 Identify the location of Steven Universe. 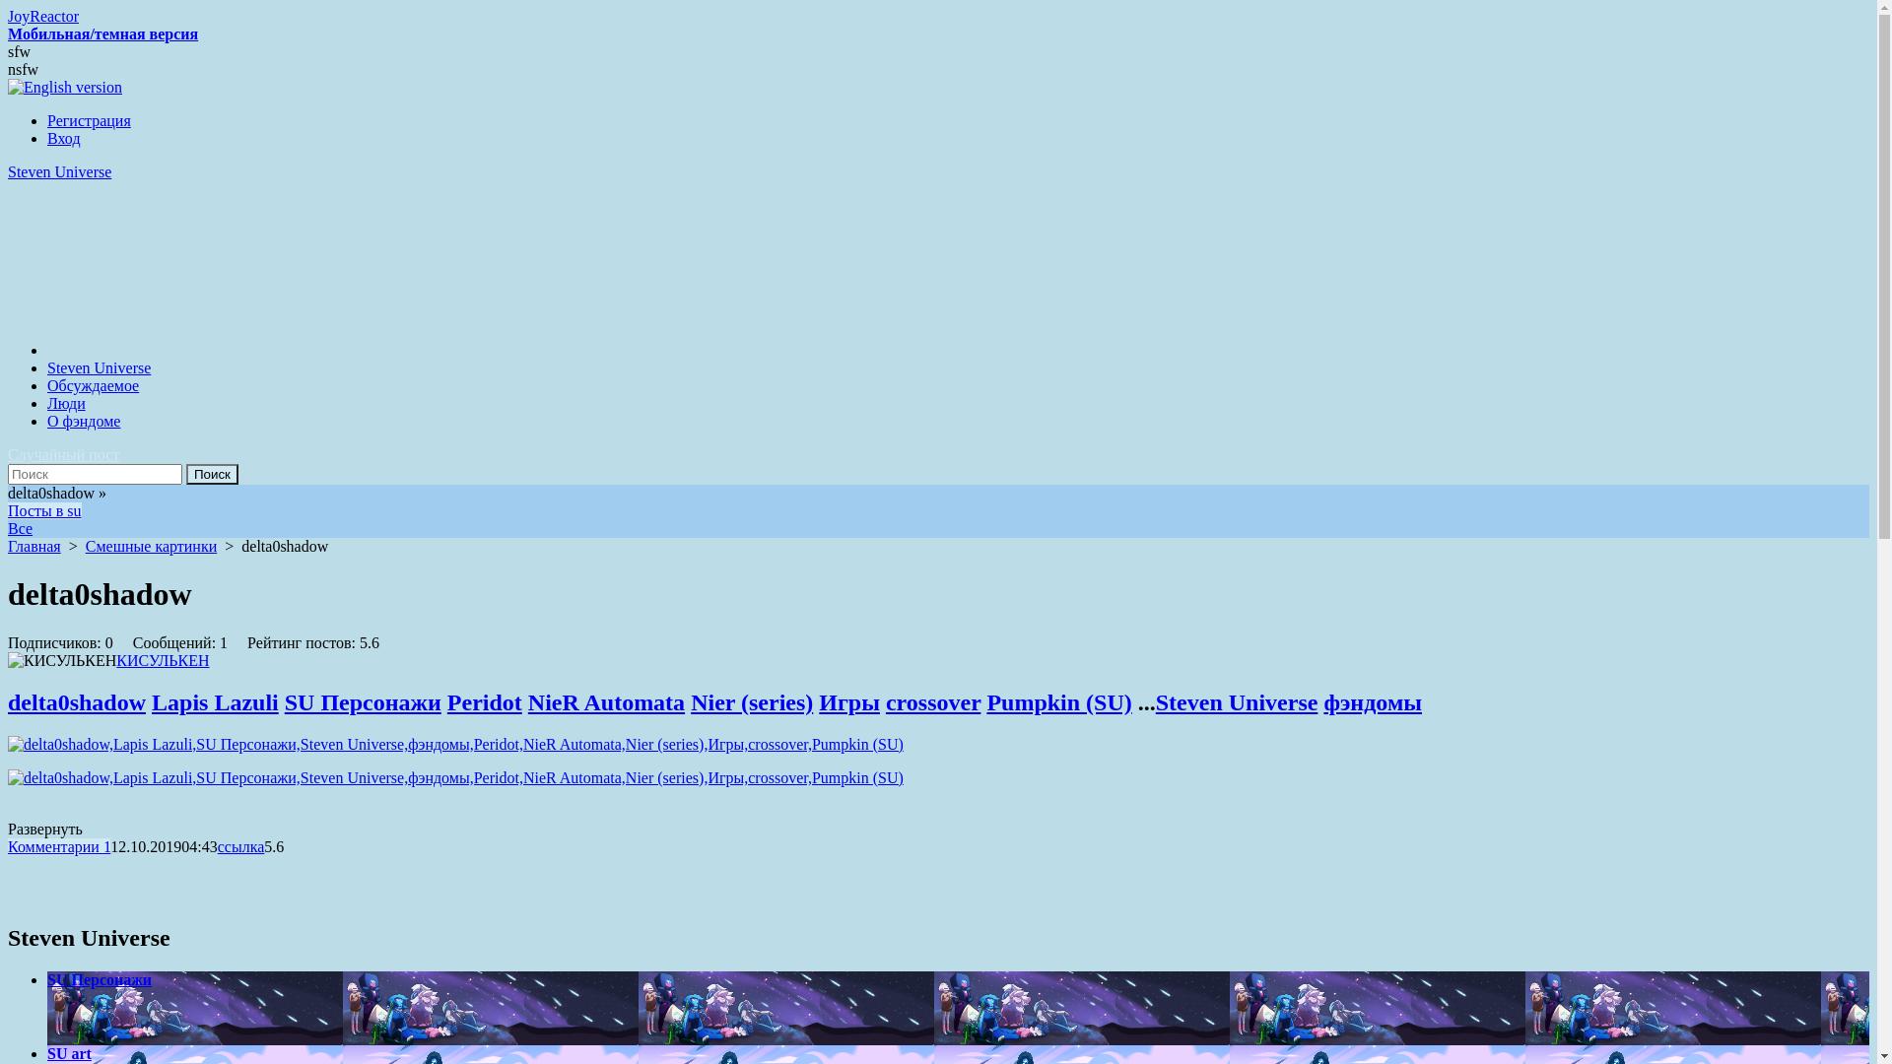
(938, 244).